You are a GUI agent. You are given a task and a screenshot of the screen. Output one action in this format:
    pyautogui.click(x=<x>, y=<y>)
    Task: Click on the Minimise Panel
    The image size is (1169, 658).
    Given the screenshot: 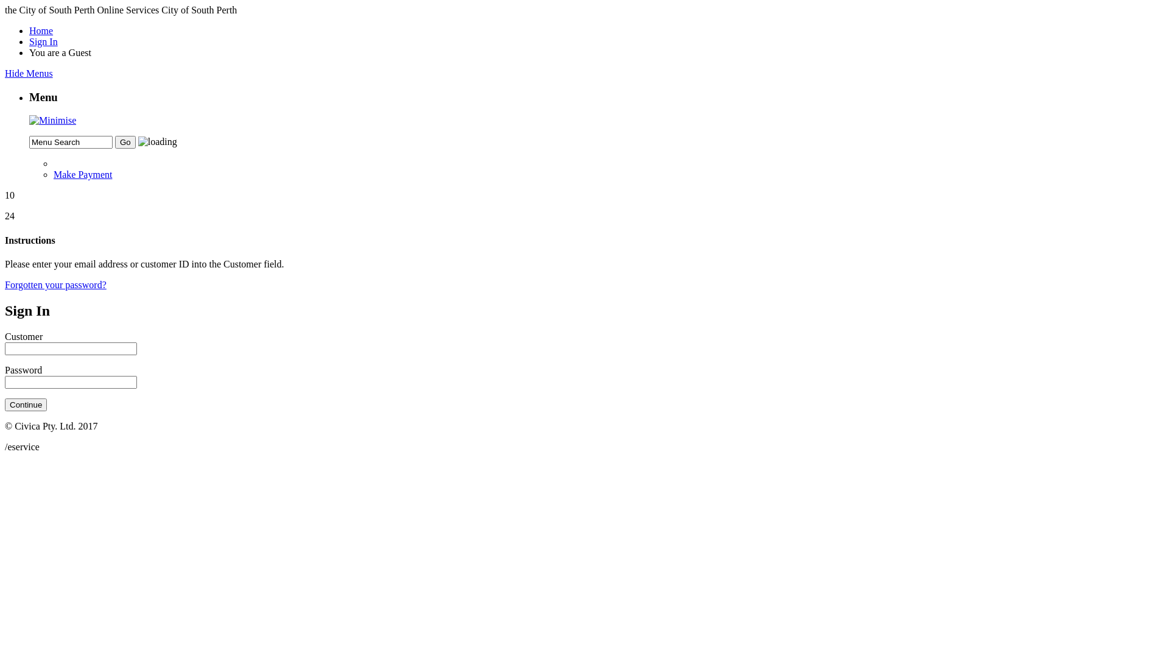 What is the action you would take?
    pyautogui.click(x=52, y=121)
    